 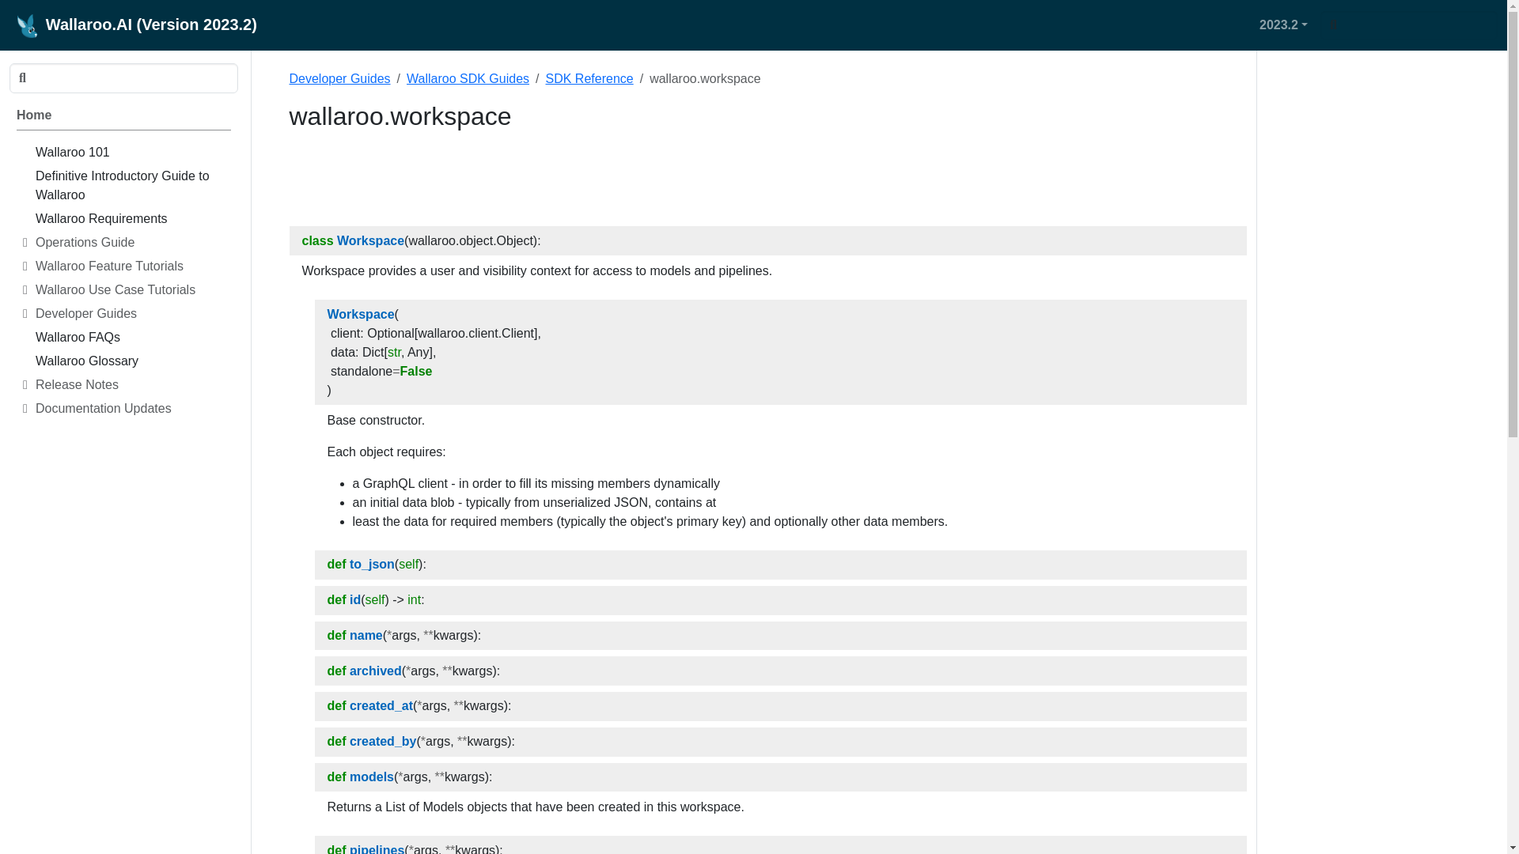 What do you see at coordinates (1283, 25) in the screenshot?
I see `2023.2` at bounding box center [1283, 25].